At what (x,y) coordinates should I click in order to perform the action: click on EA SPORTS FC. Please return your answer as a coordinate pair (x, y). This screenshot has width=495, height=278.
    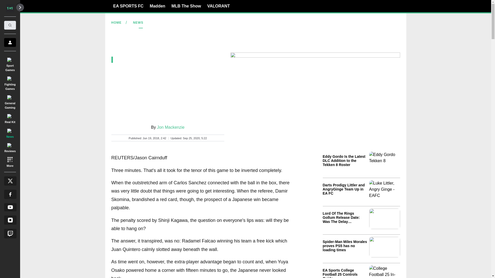
    Looking at the image, I should click on (128, 6).